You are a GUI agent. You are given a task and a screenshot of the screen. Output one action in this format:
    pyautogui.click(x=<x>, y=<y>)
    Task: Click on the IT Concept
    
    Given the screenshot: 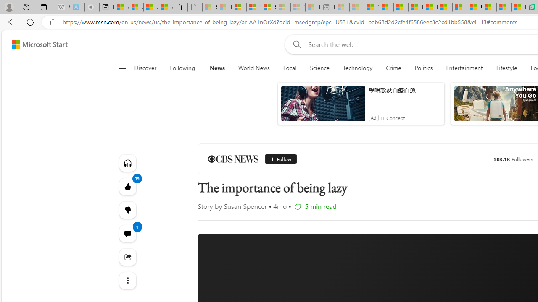 What is the action you would take?
    pyautogui.click(x=393, y=117)
    